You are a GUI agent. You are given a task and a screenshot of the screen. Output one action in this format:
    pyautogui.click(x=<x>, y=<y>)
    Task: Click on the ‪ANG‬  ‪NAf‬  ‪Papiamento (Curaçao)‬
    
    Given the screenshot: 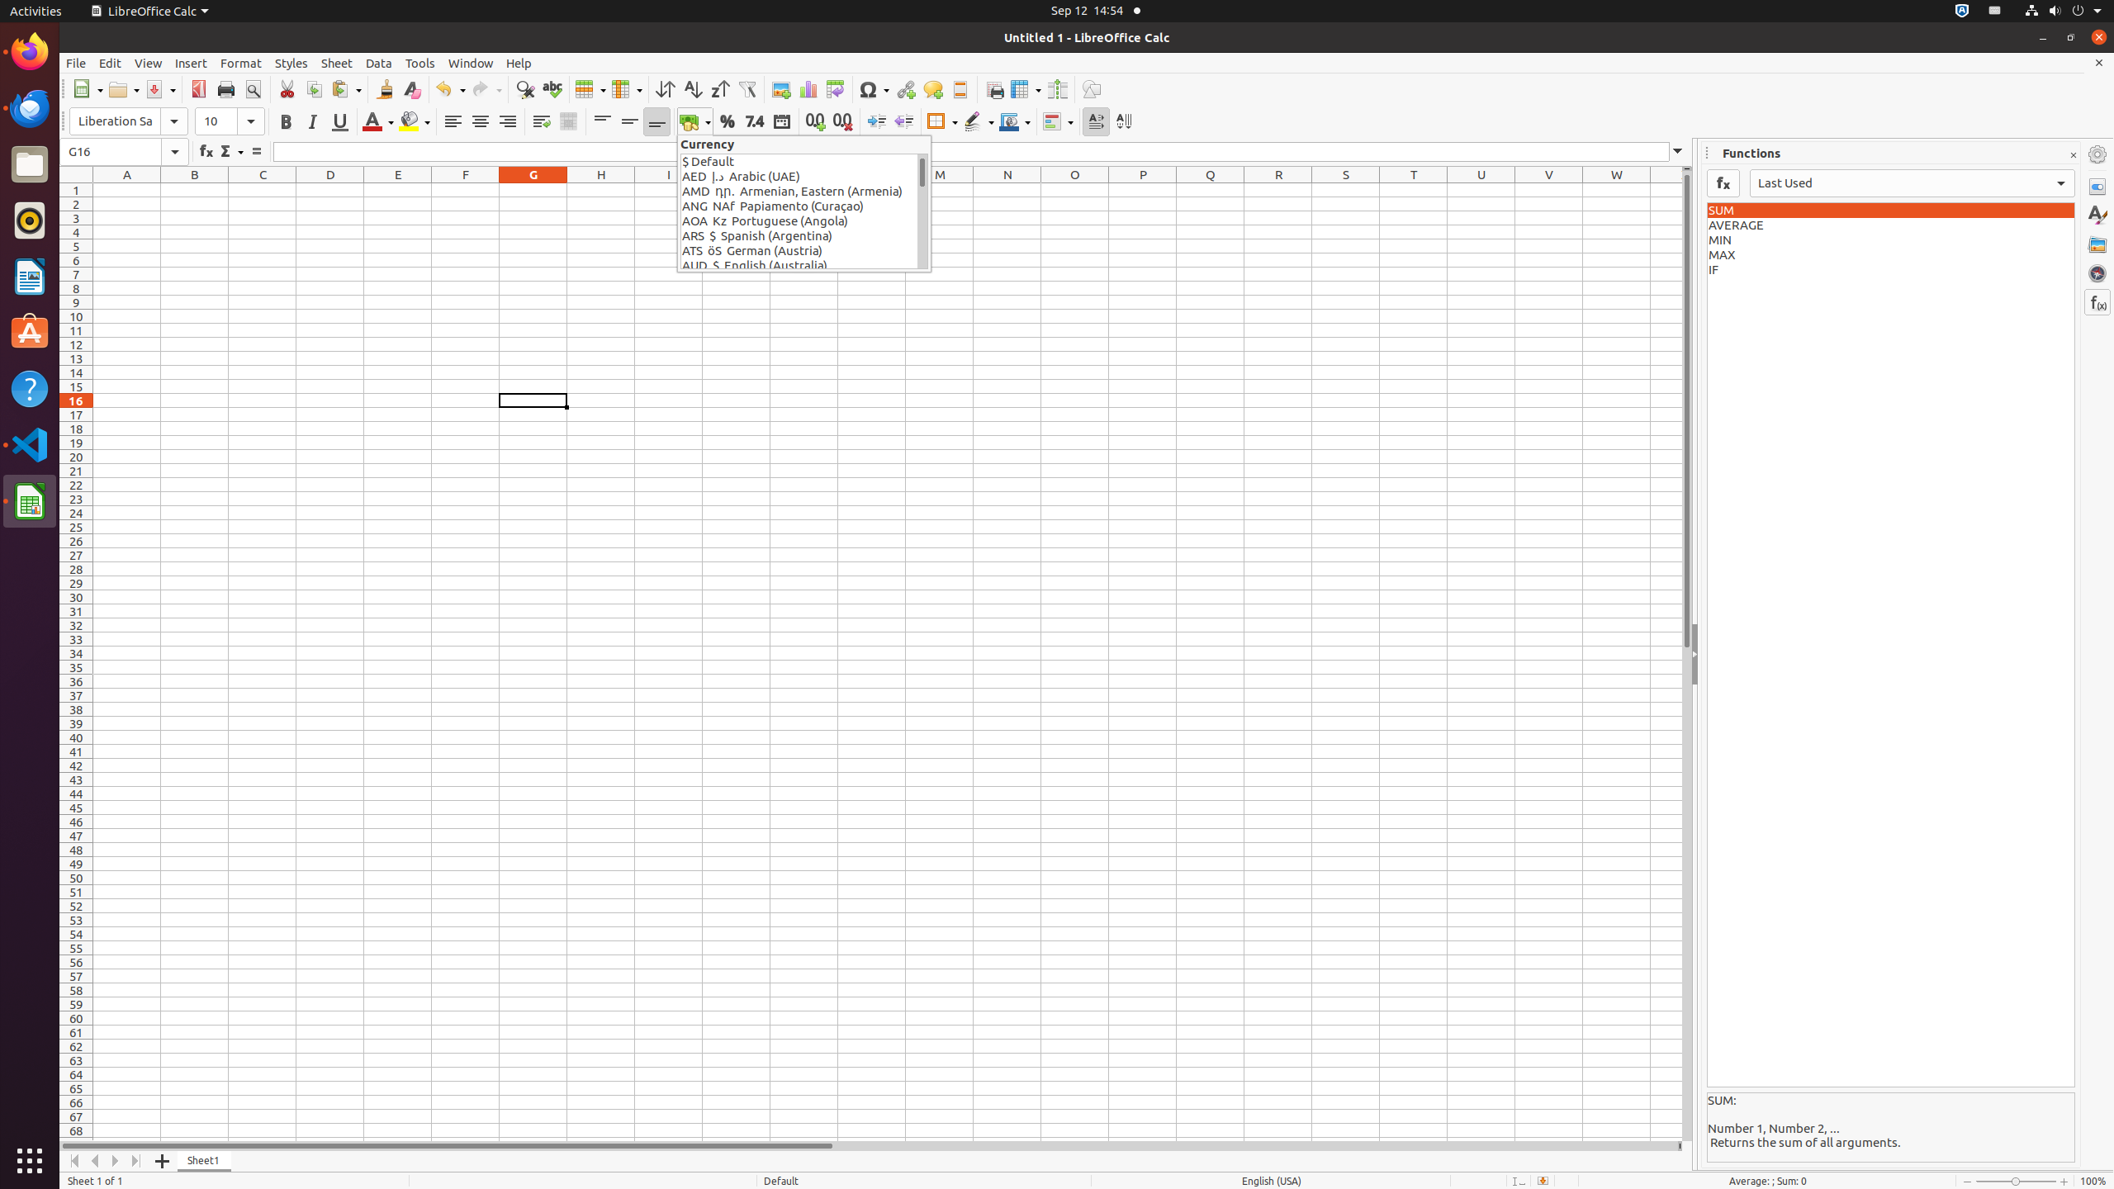 What is the action you would take?
    pyautogui.click(x=799, y=206)
    